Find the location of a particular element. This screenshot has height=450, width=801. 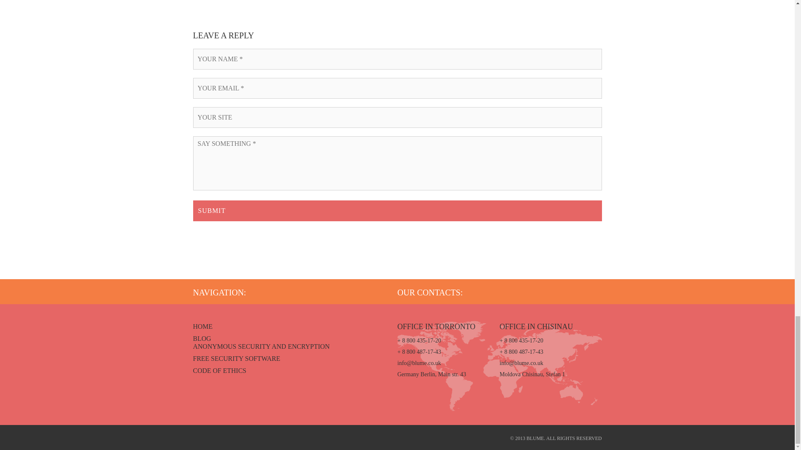

ANONYMOUS SECURITY AND ENCRYPTION is located at coordinates (261, 346).